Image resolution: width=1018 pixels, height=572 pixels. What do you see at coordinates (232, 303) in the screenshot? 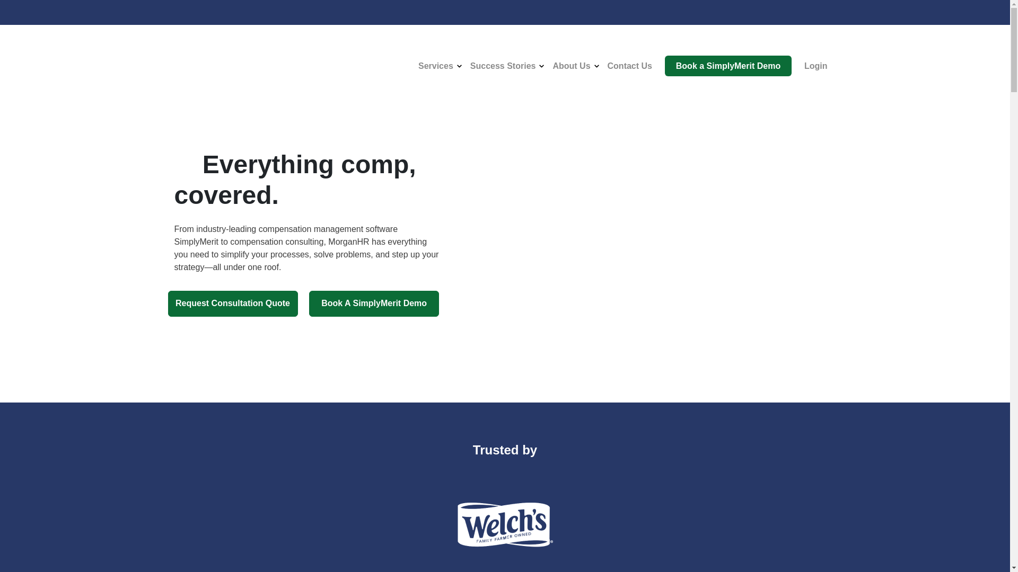
I see `Request Consultation Quote` at bounding box center [232, 303].